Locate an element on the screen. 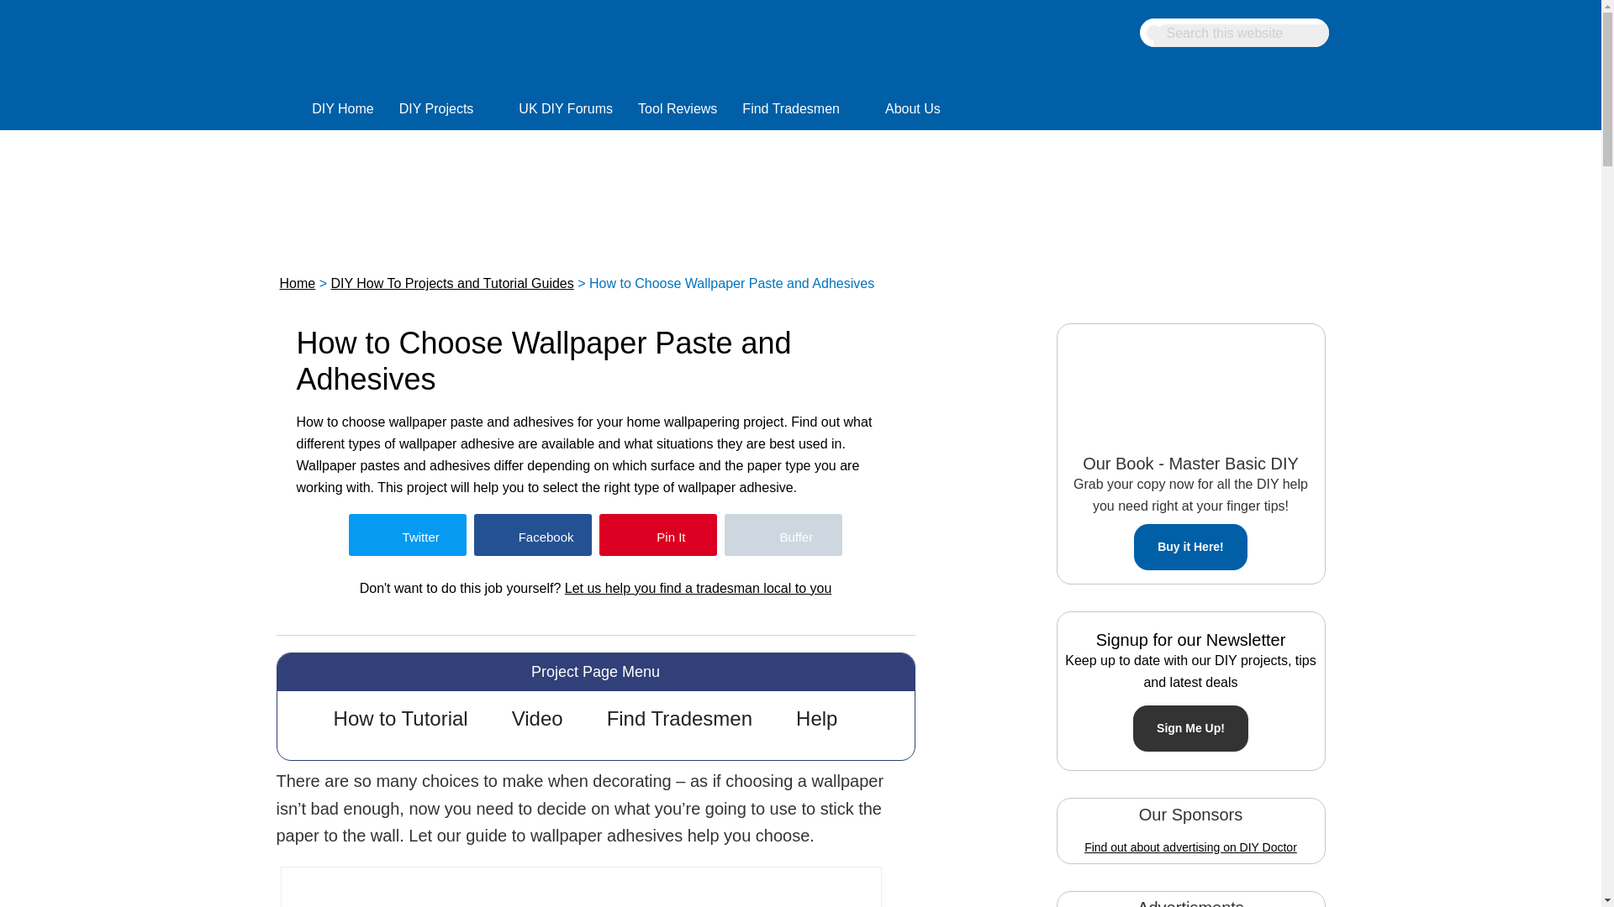  DIY Doctor DIY help and advice is located at coordinates (343, 104).